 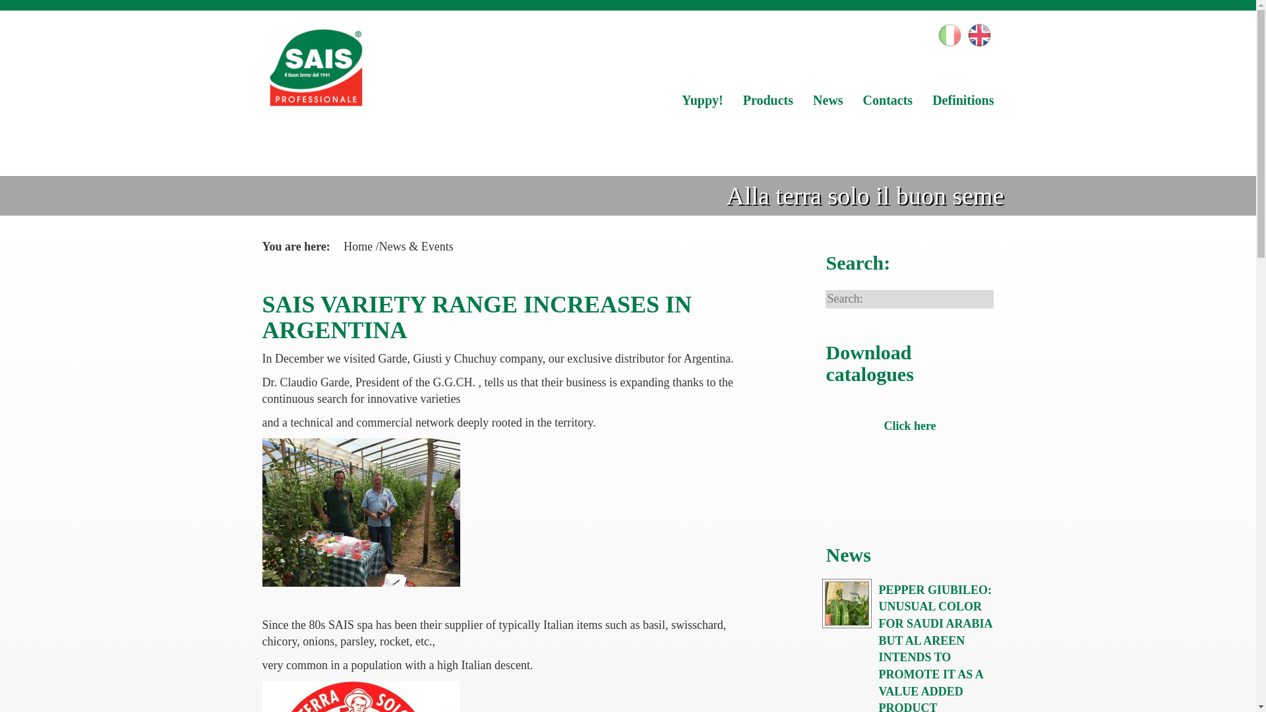 What do you see at coordinates (702, 100) in the screenshot?
I see `Yuppy!` at bounding box center [702, 100].